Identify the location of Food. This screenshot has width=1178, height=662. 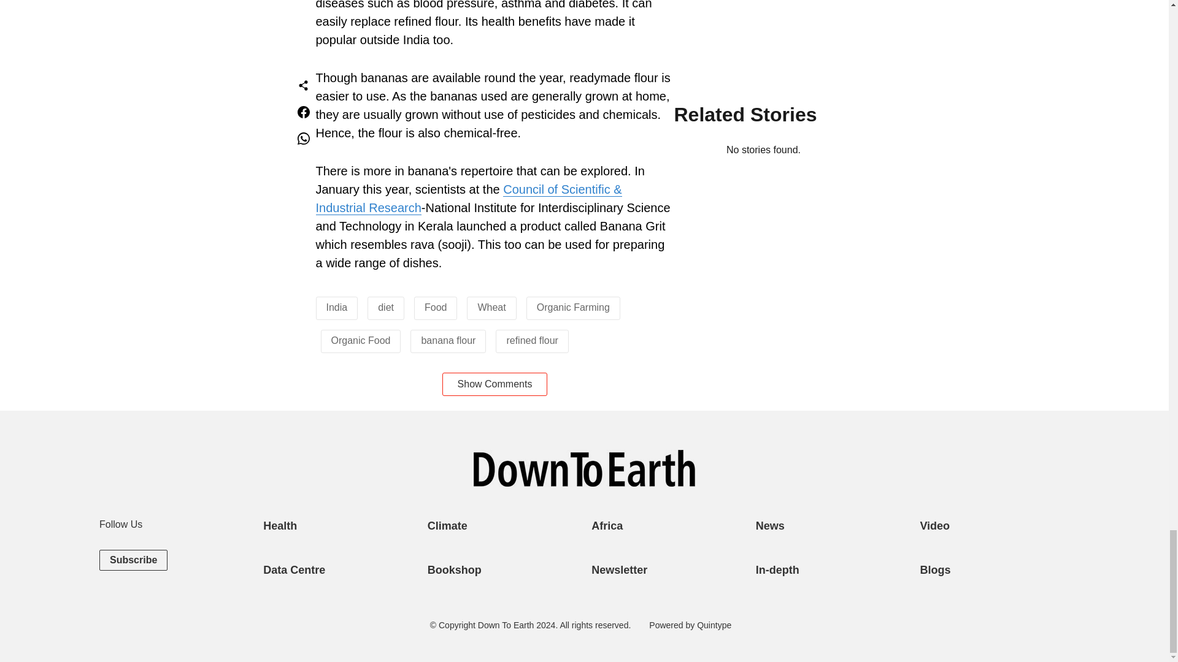
(435, 306).